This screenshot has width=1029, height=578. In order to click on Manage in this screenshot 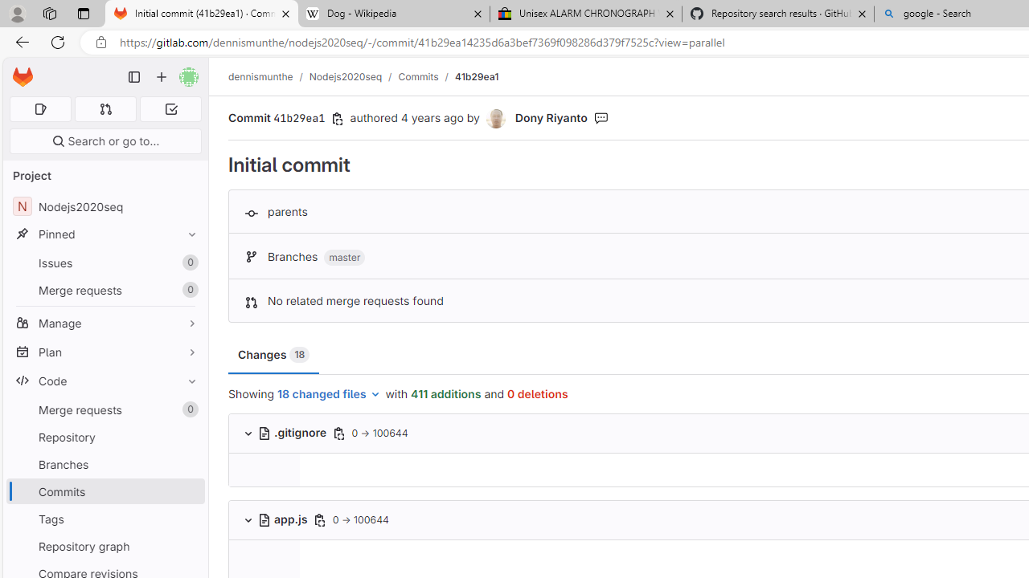, I will do `click(105, 323)`.